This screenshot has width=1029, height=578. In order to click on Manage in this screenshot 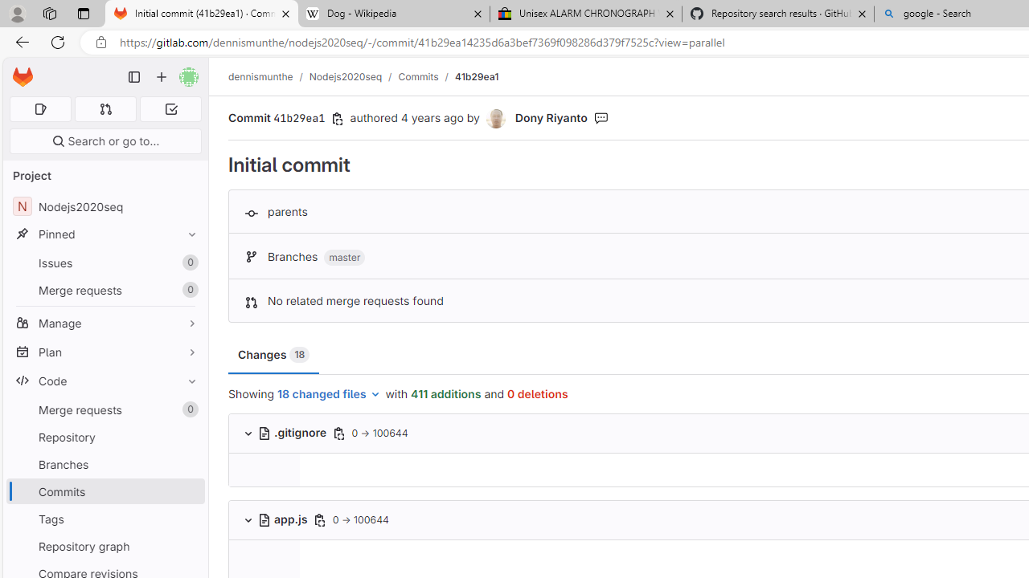, I will do `click(105, 323)`.